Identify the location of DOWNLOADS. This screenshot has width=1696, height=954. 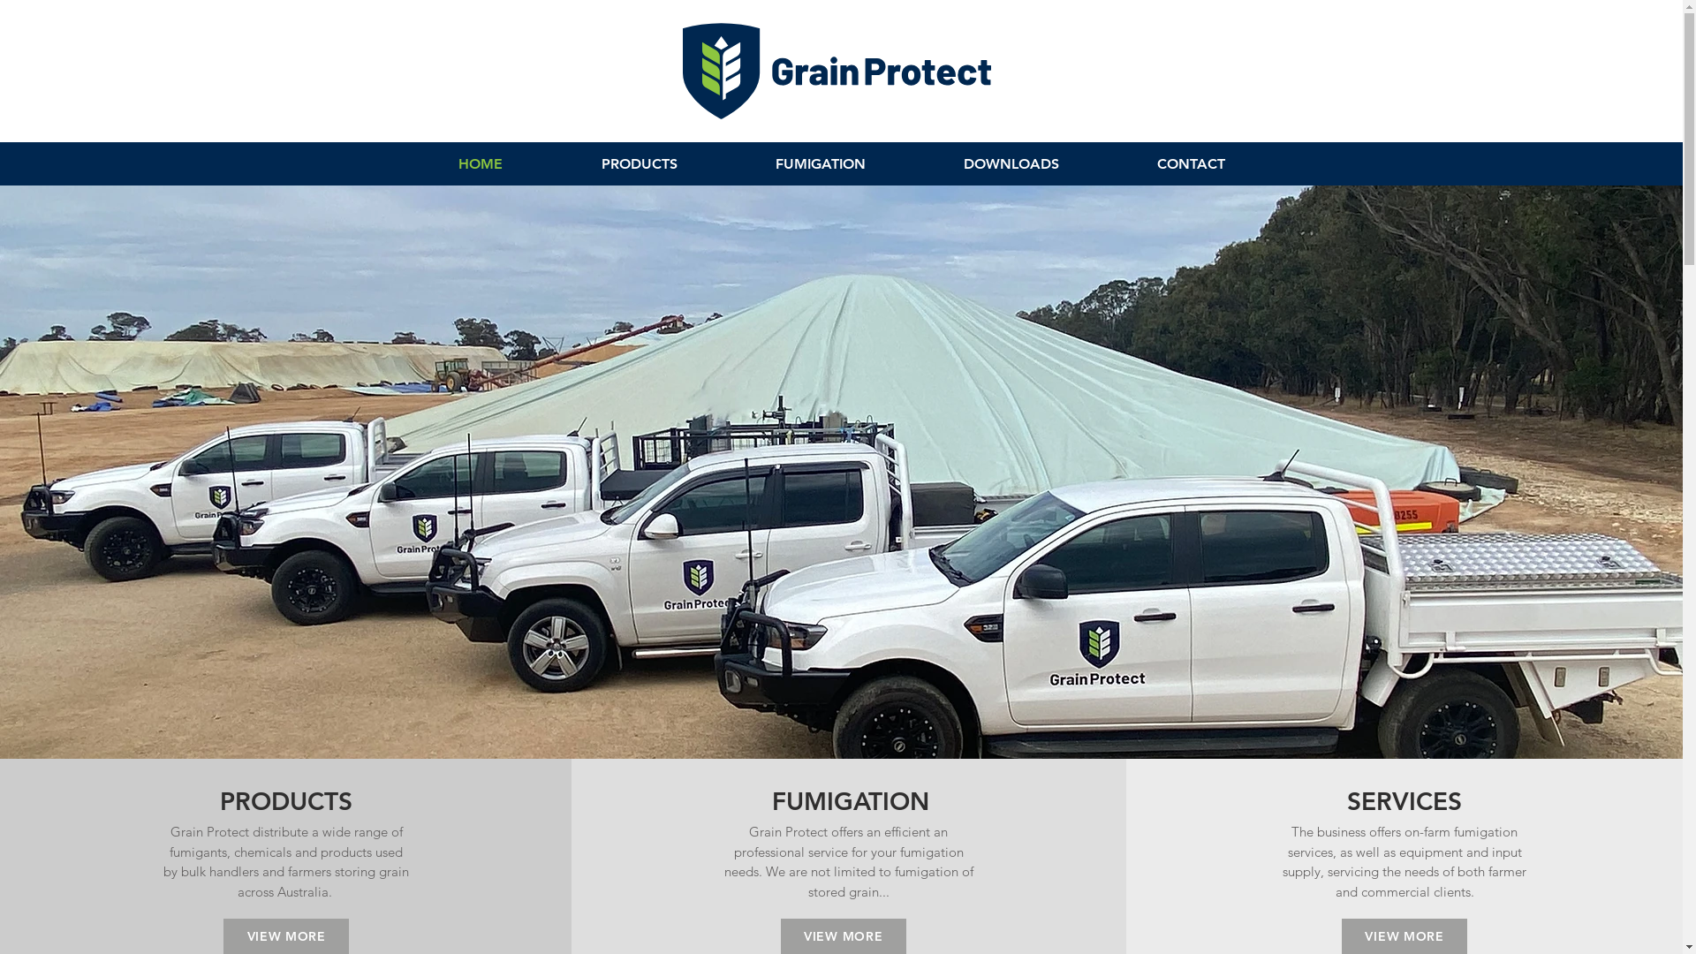
(1012, 164).